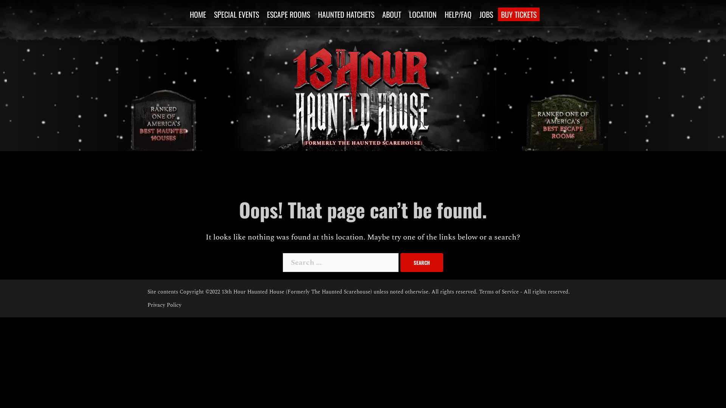  I want to click on Skip to content, so click(0, 151).